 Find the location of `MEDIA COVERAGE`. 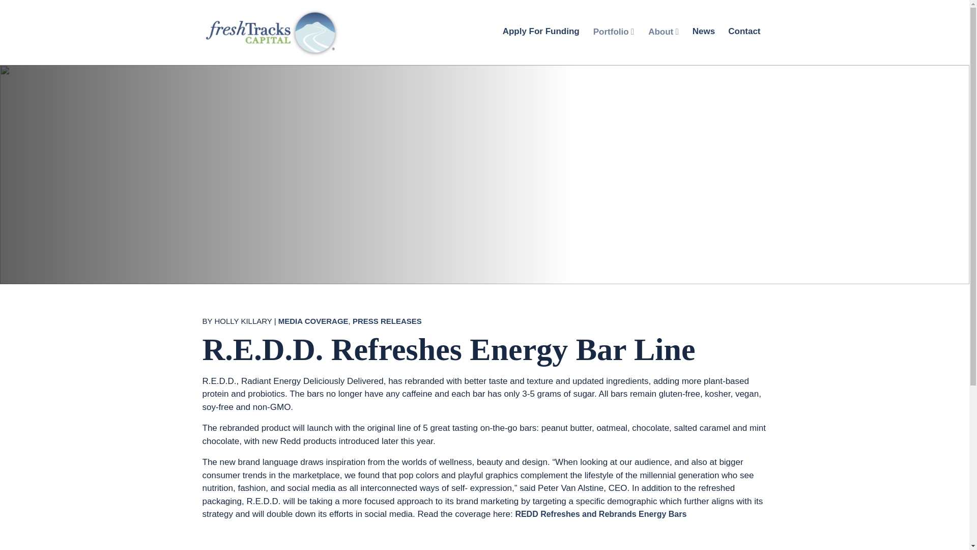

MEDIA COVERAGE is located at coordinates (313, 322).